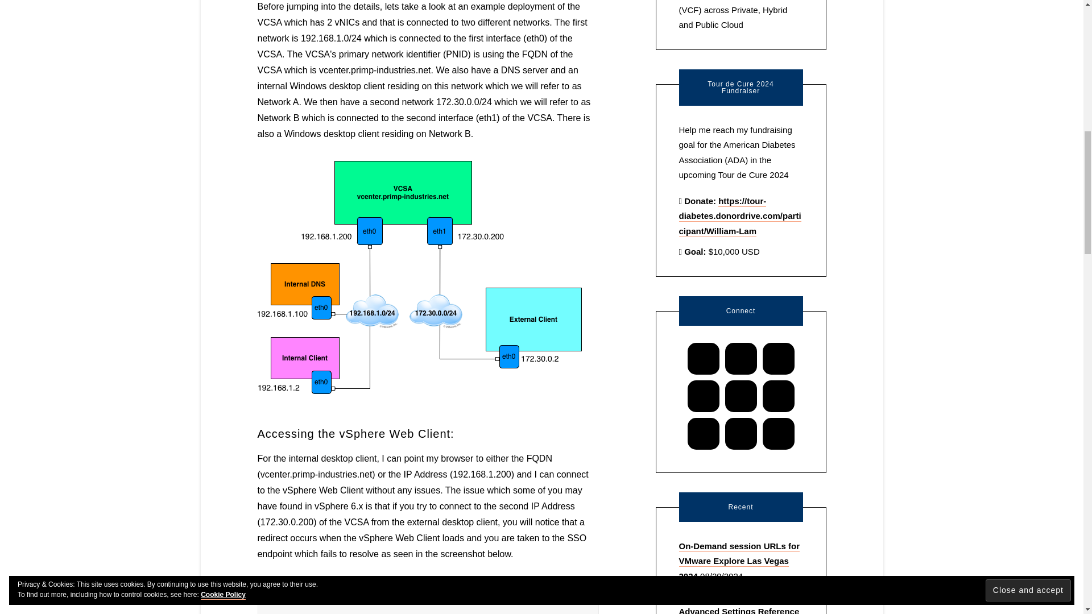 Image resolution: width=1092 pixels, height=614 pixels. I want to click on Twitter, so click(741, 433).